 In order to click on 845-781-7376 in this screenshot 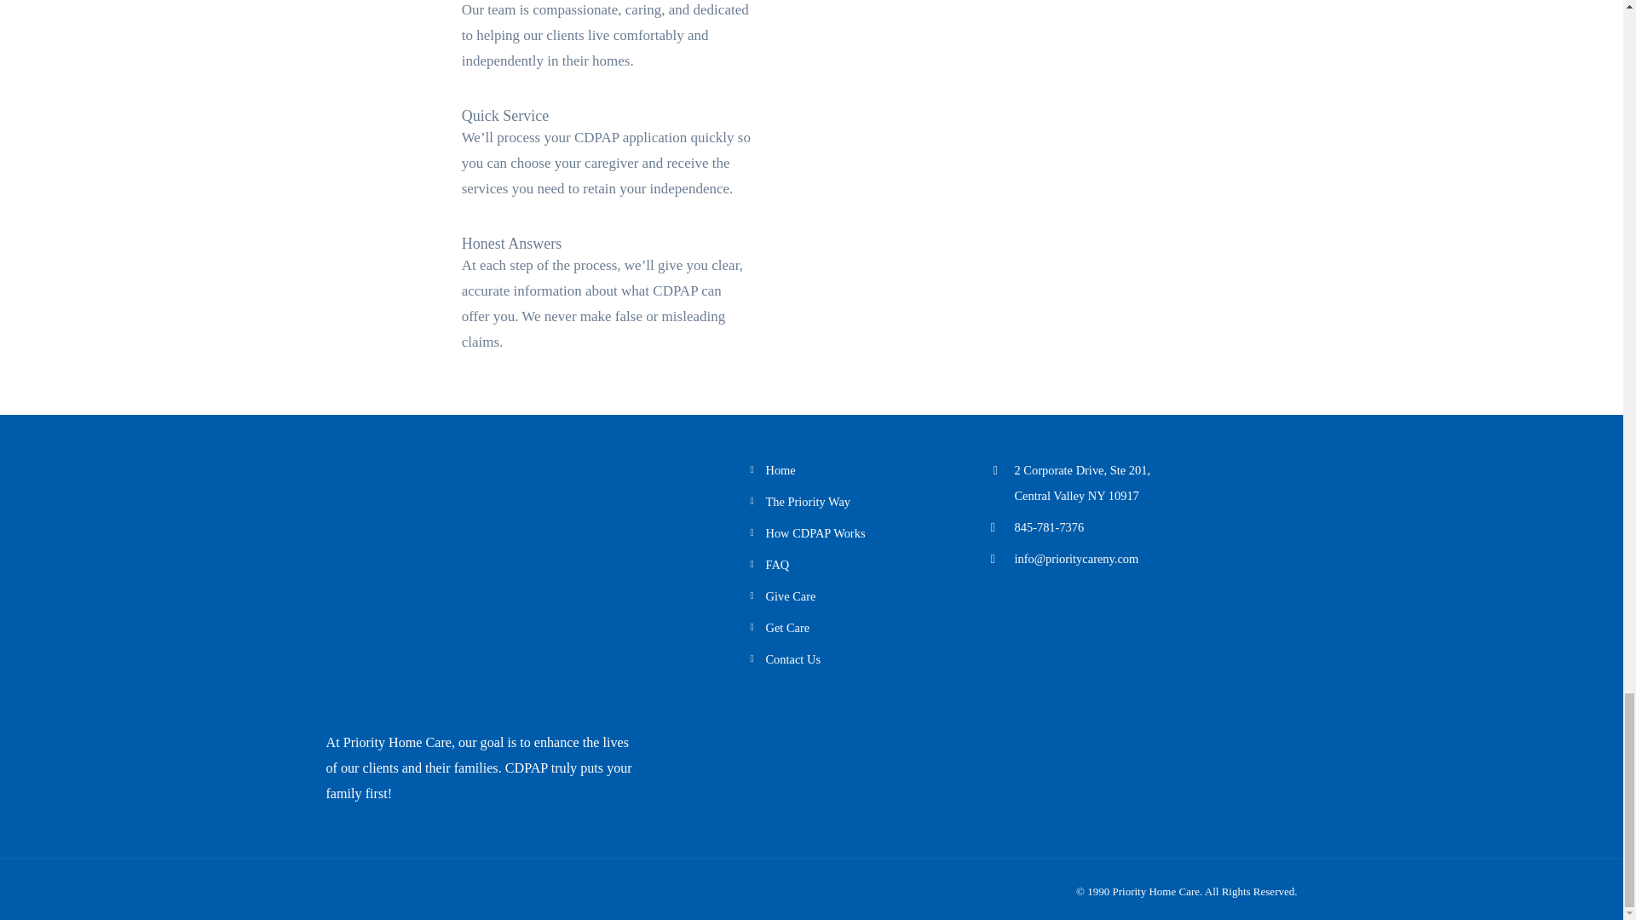, I will do `click(1048, 527)`.